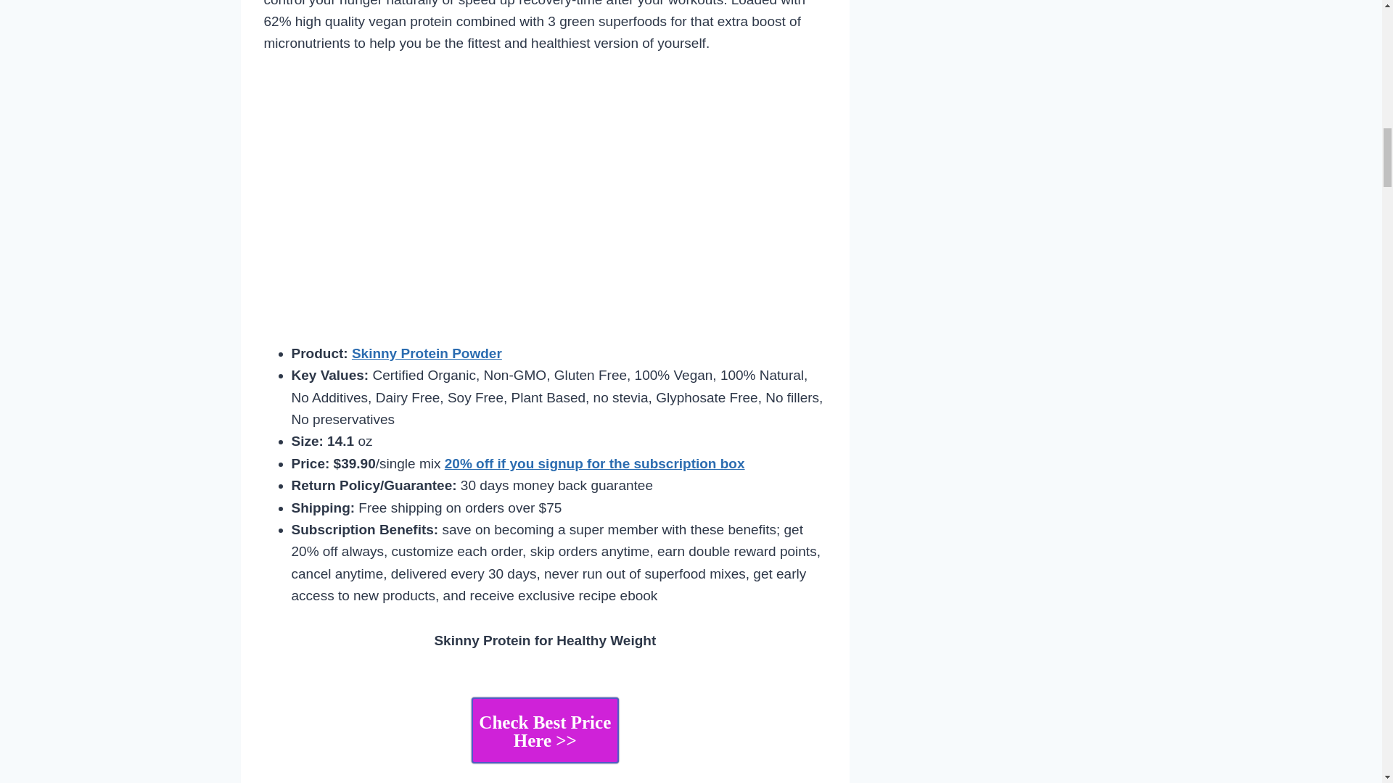 The width and height of the screenshot is (1393, 783). I want to click on Skinny Protein Powder, so click(427, 353).